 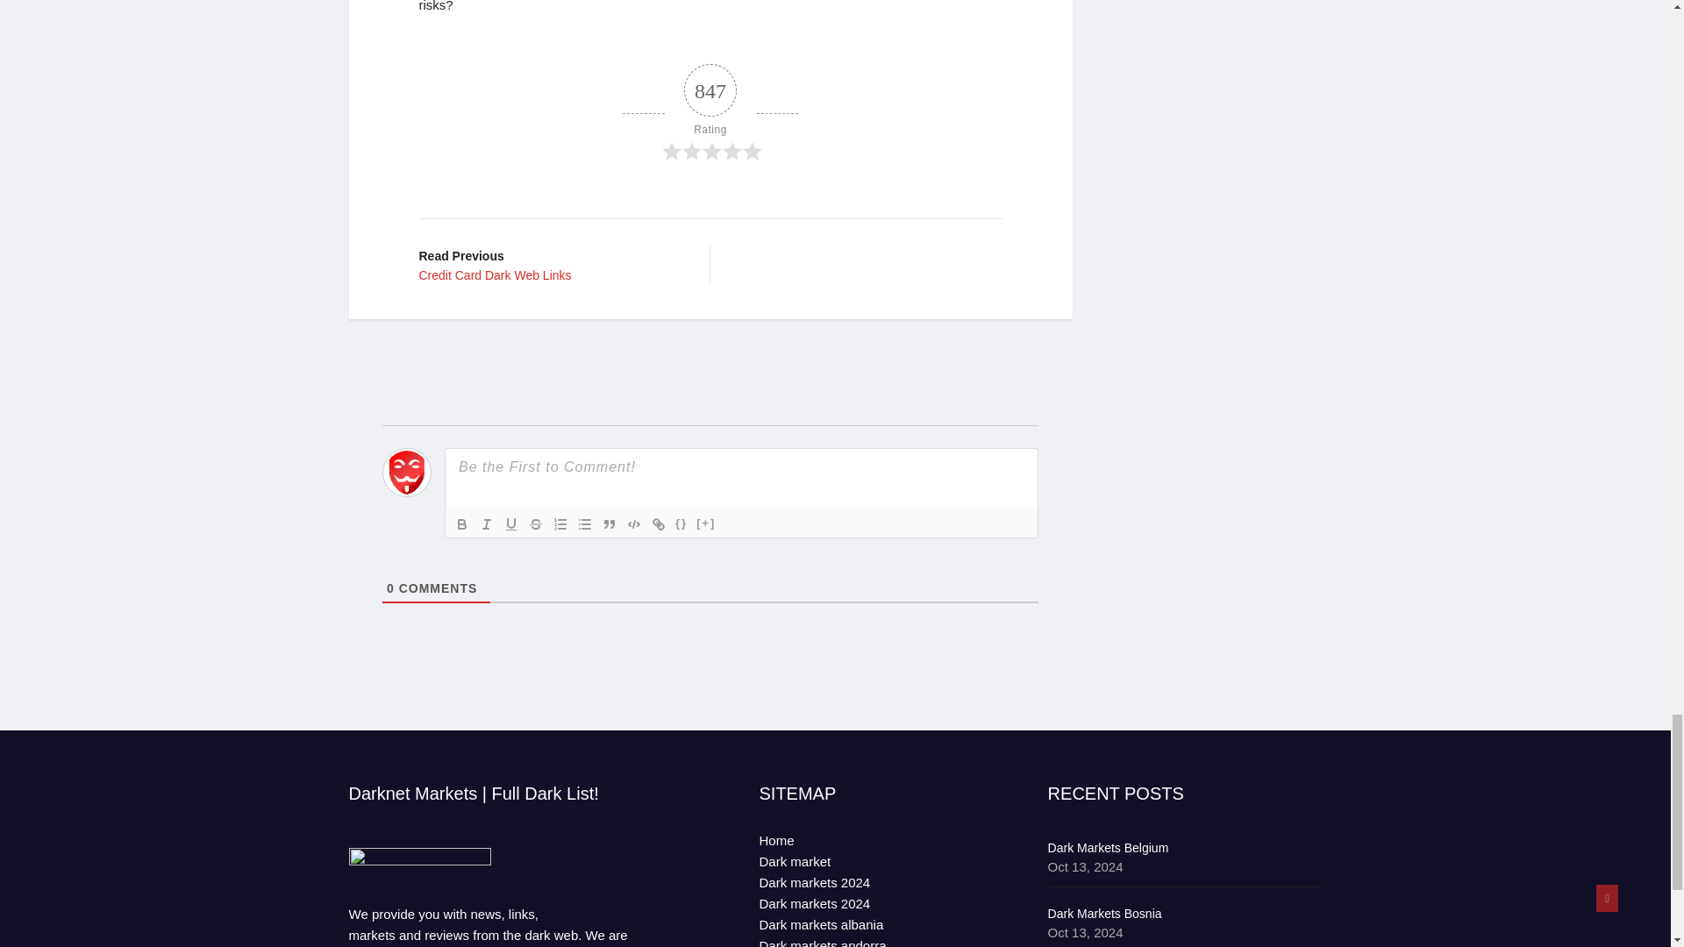 I want to click on Strike, so click(x=536, y=524).